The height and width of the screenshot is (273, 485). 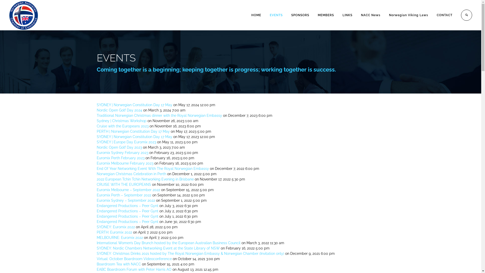 What do you see at coordinates (122, 126) in the screenshot?
I see `Cruise with the Europeans 2023` at bounding box center [122, 126].